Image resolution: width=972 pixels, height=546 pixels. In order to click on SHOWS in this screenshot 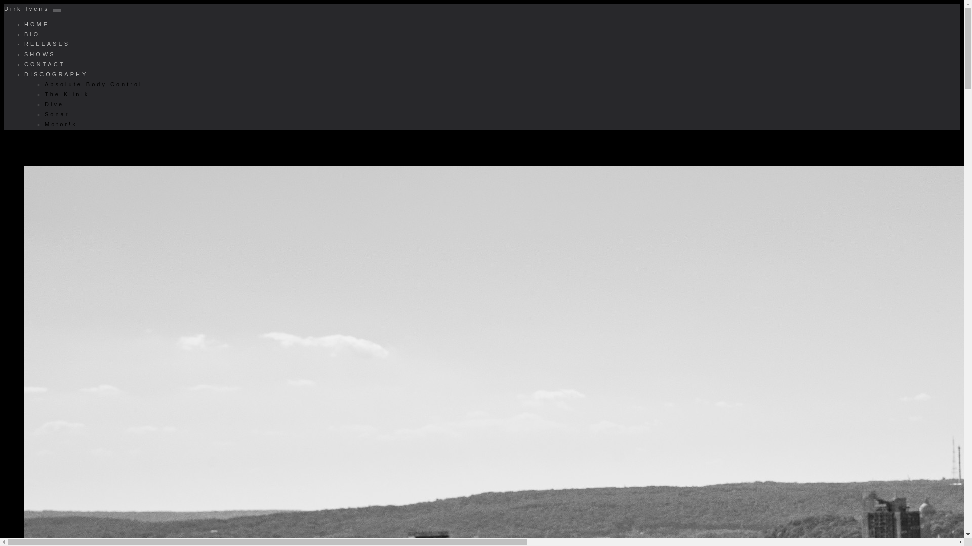, I will do `click(39, 54)`.